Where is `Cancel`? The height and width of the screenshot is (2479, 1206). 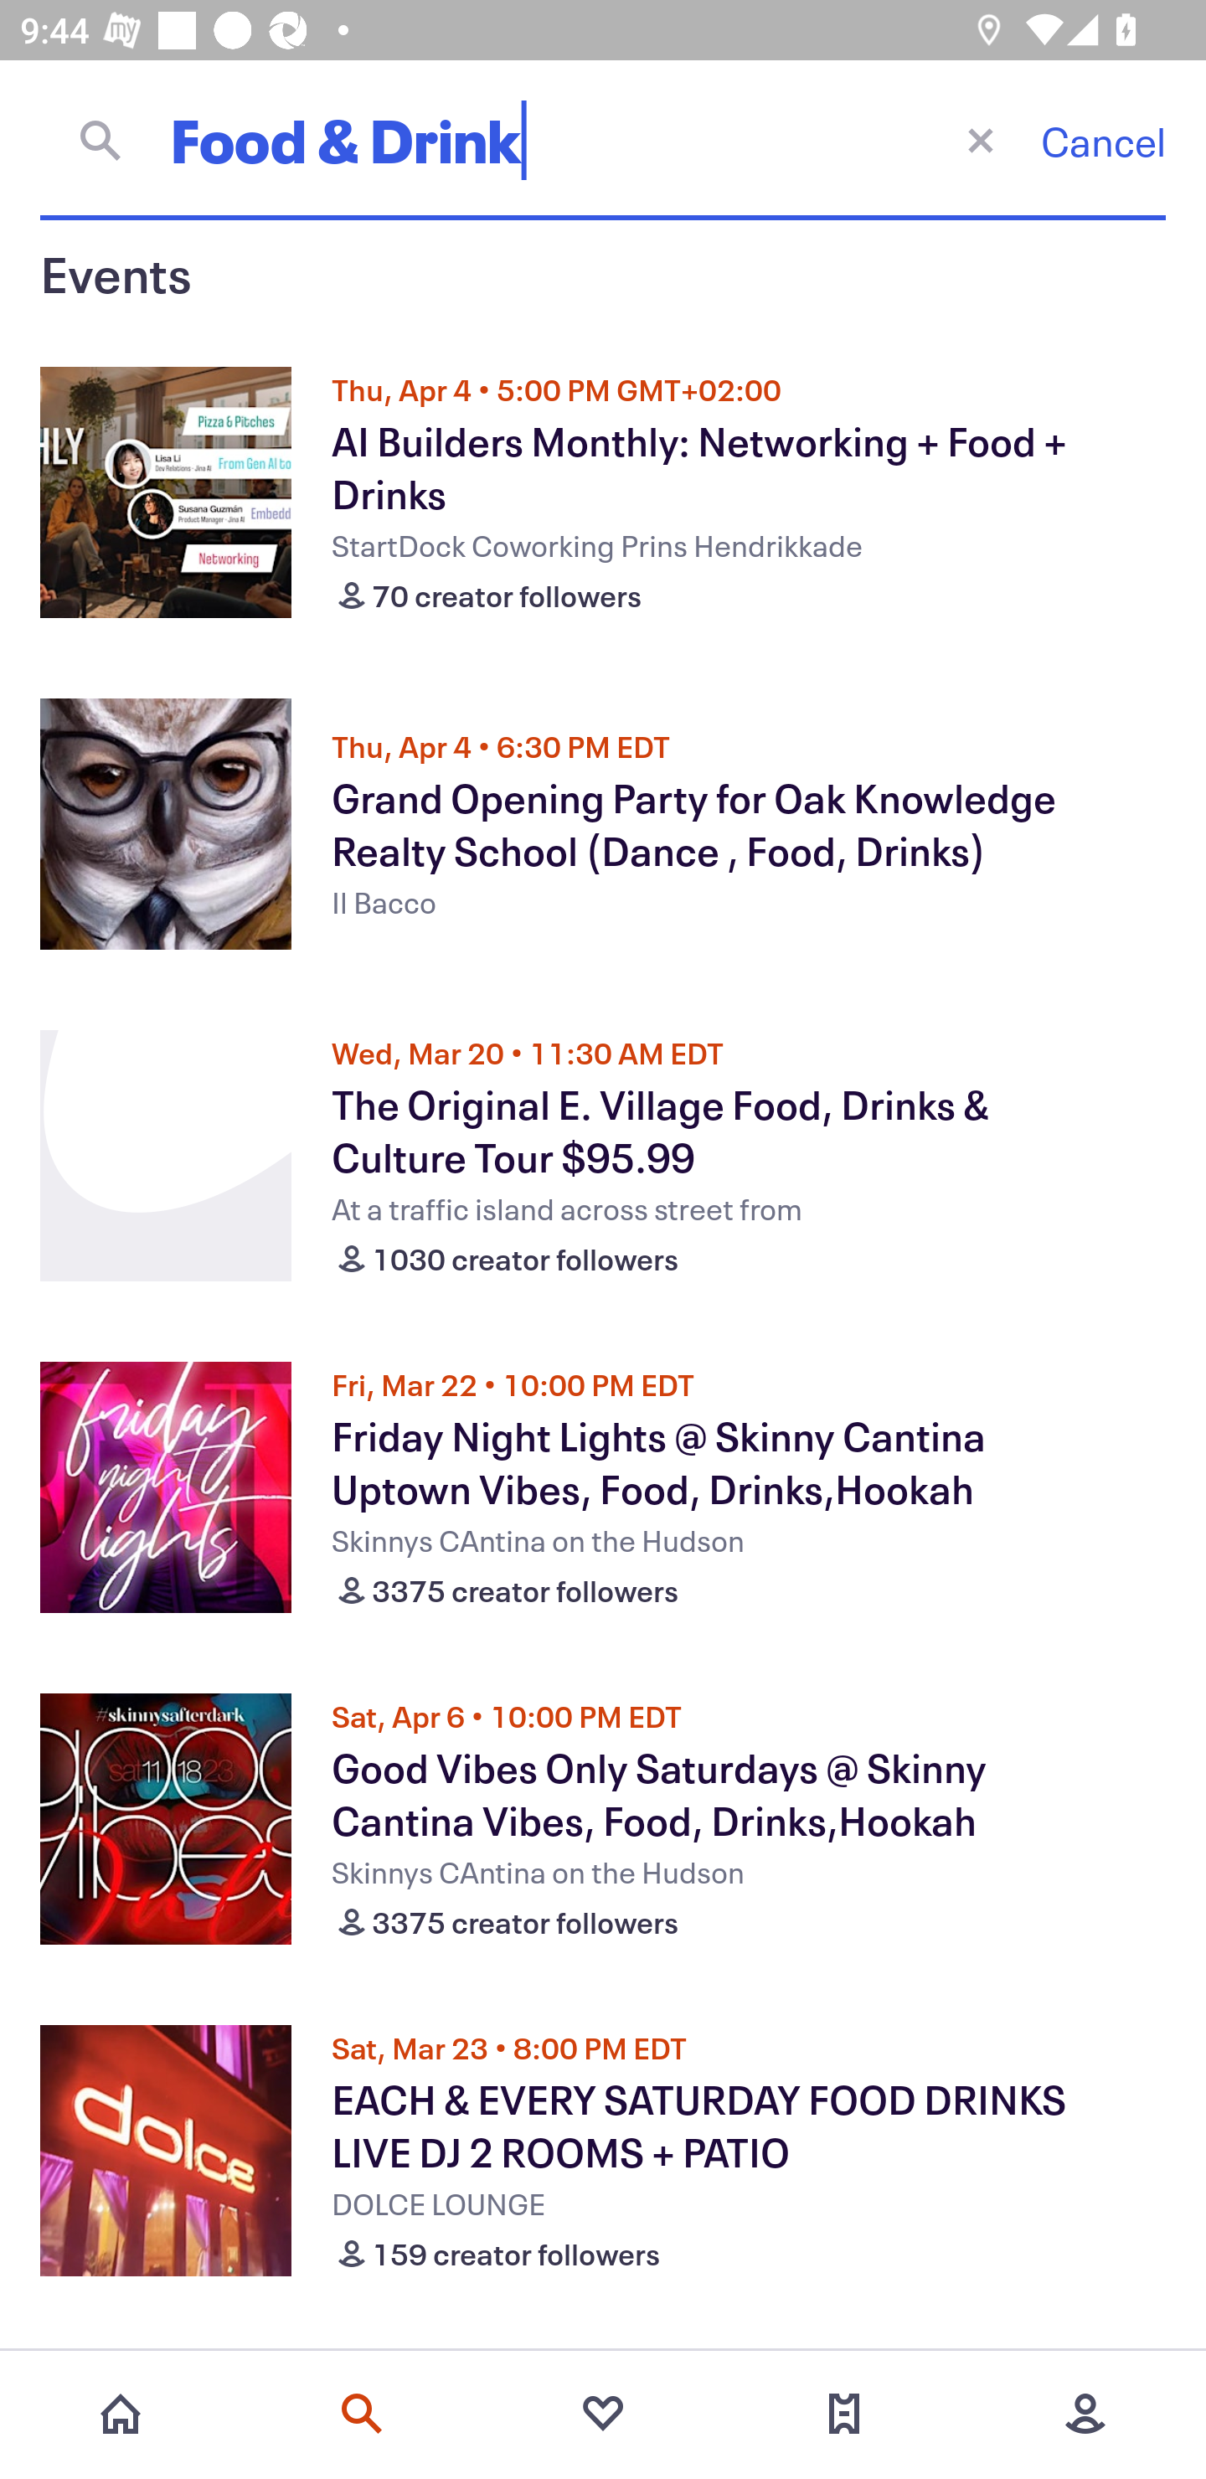
Cancel is located at coordinates (1103, 141).